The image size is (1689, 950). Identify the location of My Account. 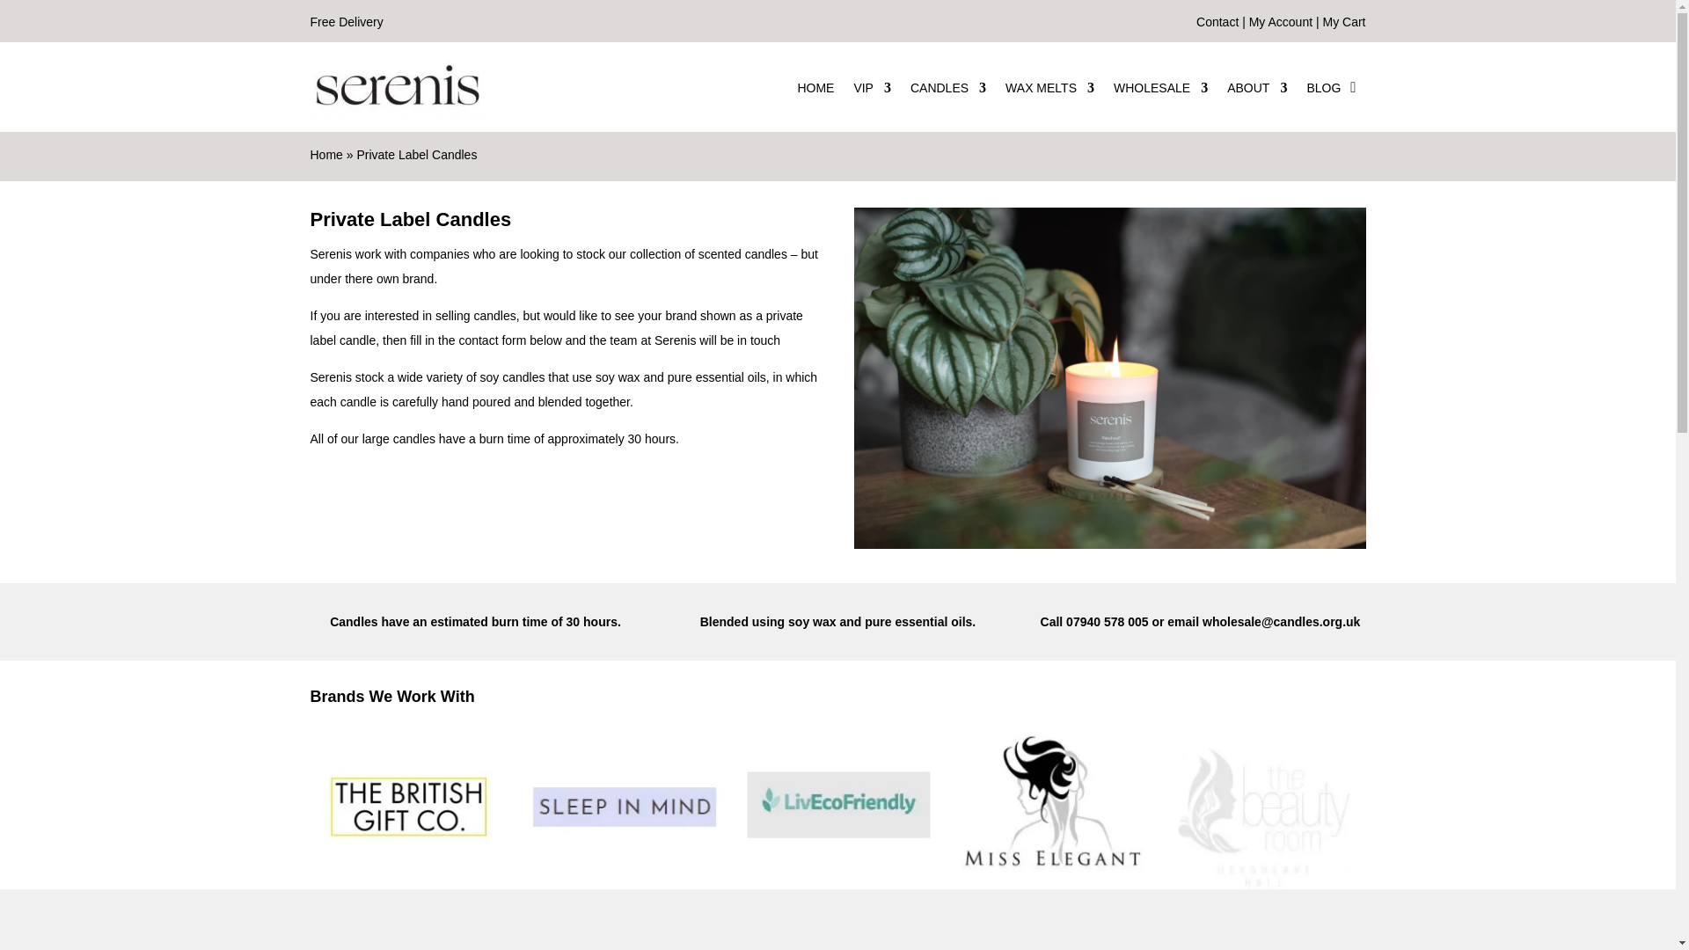
(1281, 22).